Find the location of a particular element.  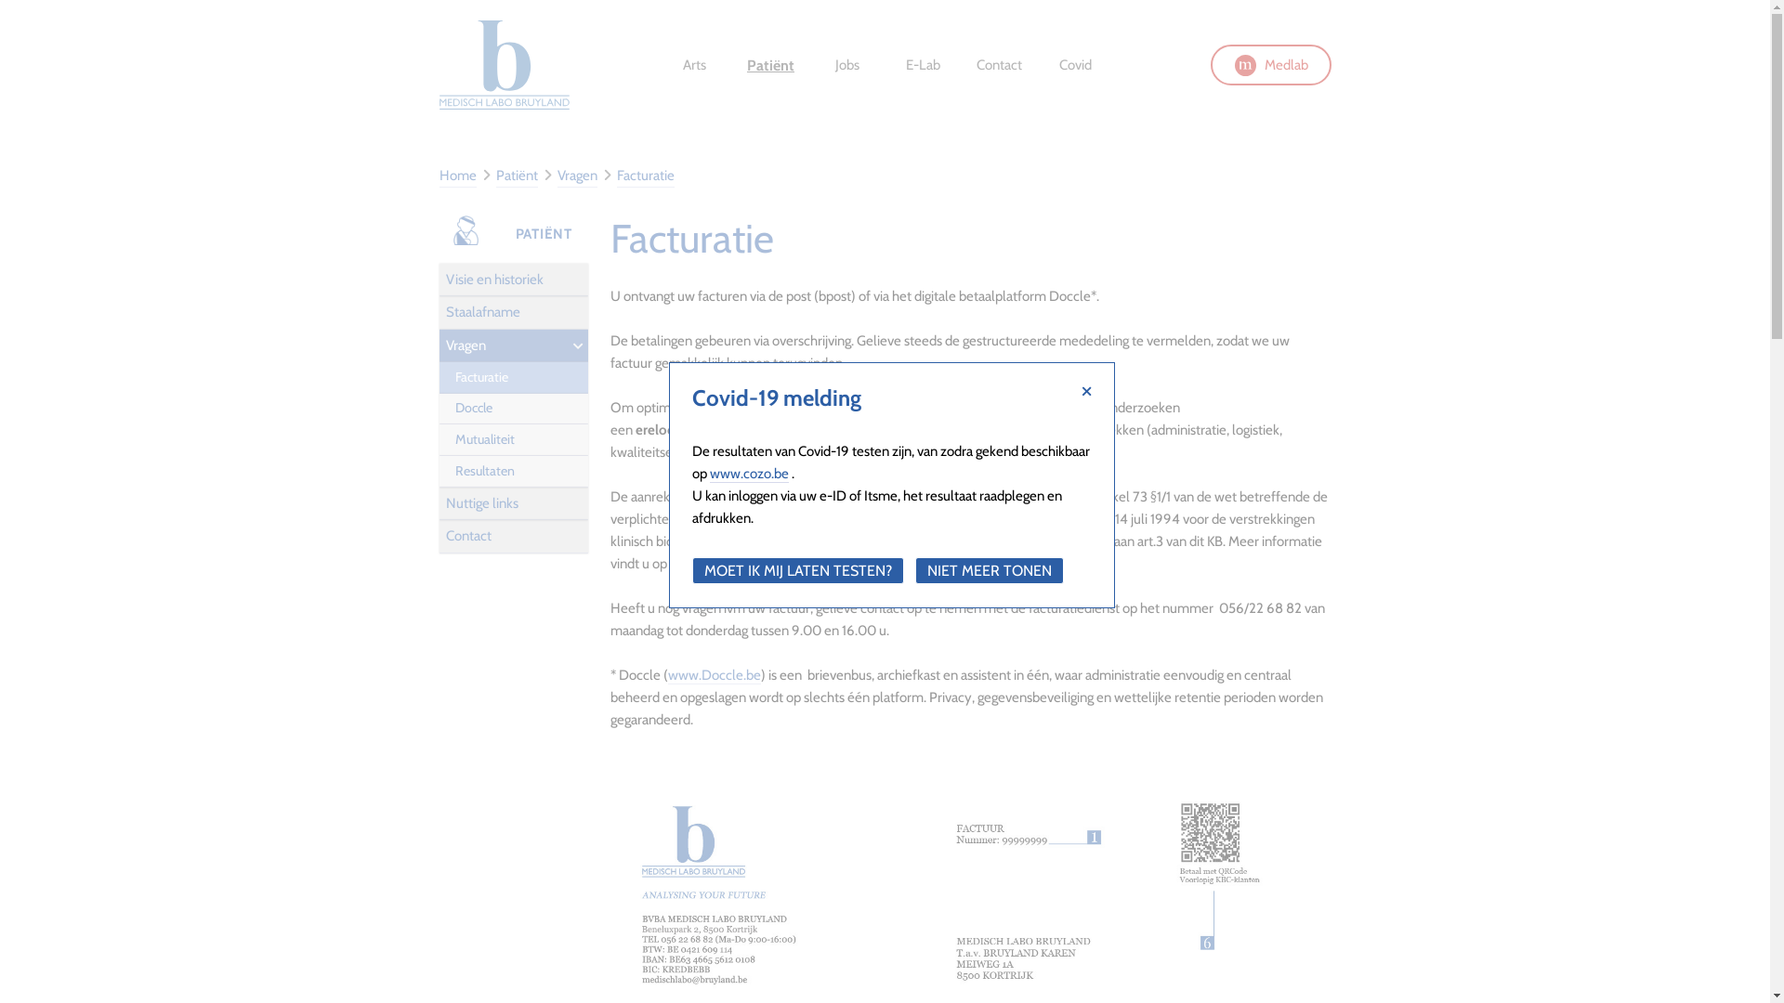

Facturatie is located at coordinates (646, 176).